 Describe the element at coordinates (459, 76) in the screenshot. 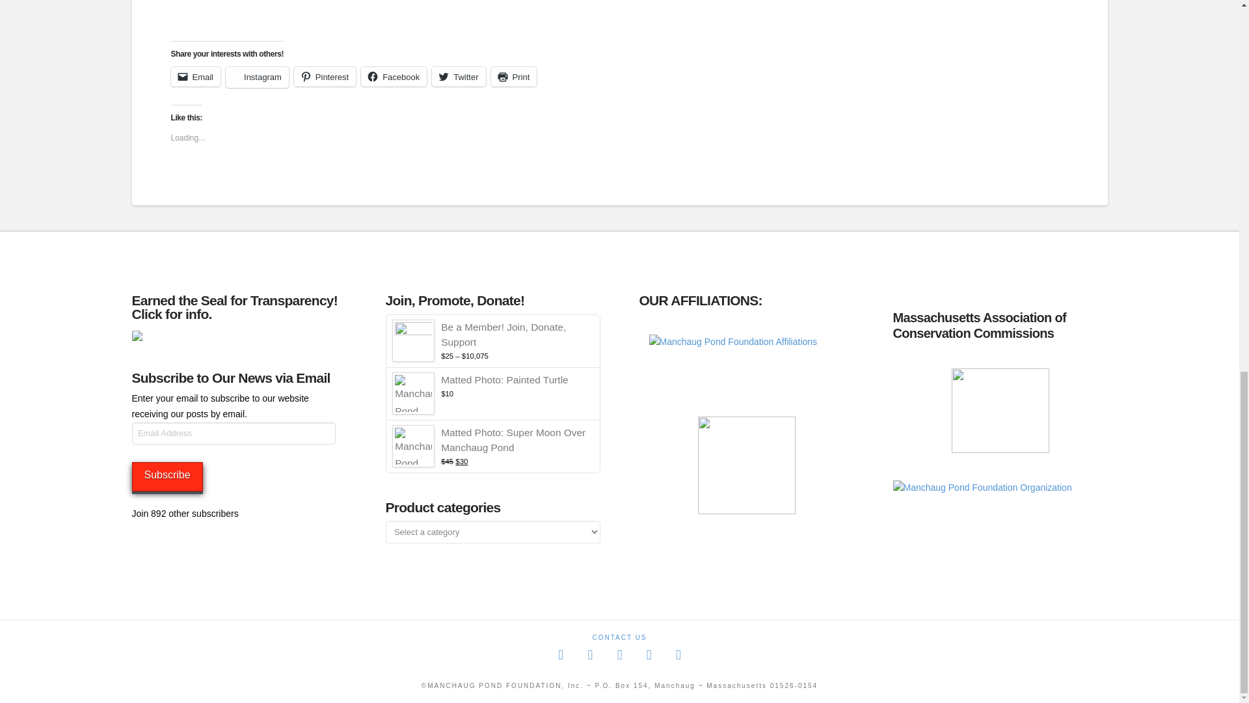

I see `Click to share on Twitter` at that location.